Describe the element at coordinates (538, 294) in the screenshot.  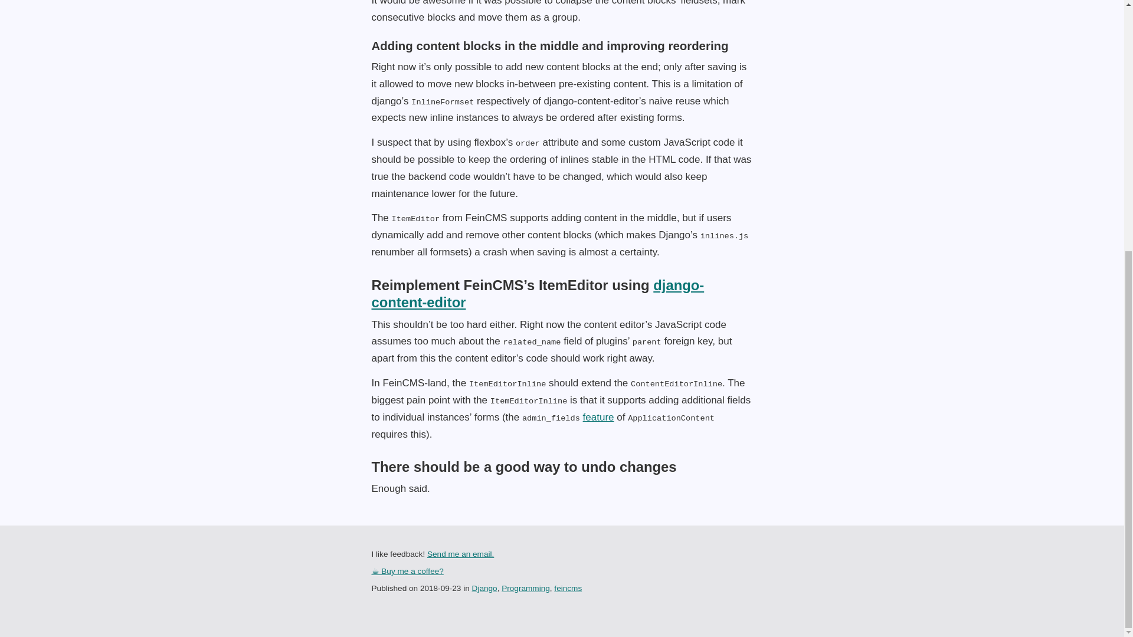
I see `django-content-editor` at that location.